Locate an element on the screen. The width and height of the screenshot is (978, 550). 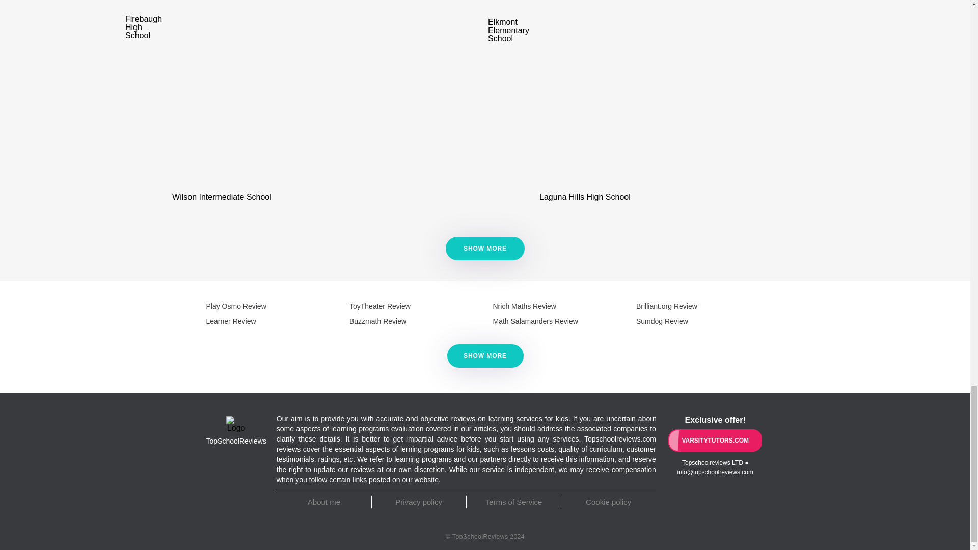
Play Osmo Review is located at coordinates (235, 306).